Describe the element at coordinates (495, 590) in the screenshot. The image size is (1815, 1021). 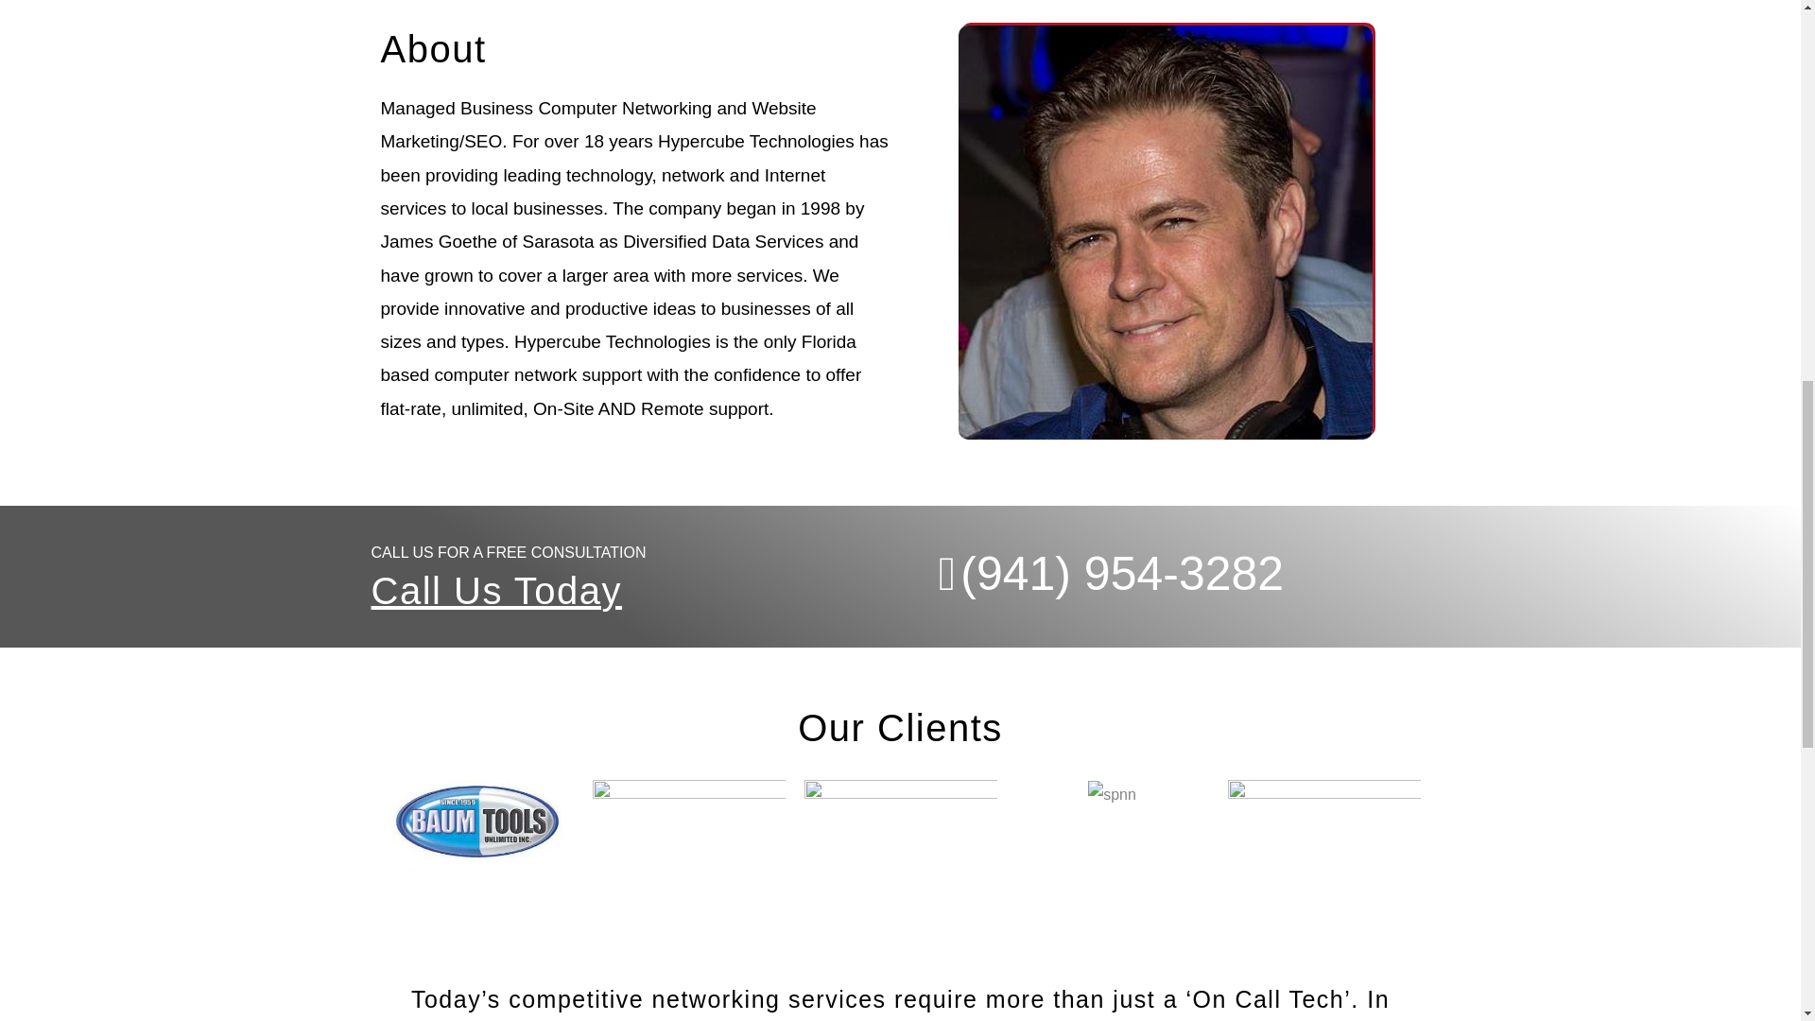
I see `Call Us Today` at that location.